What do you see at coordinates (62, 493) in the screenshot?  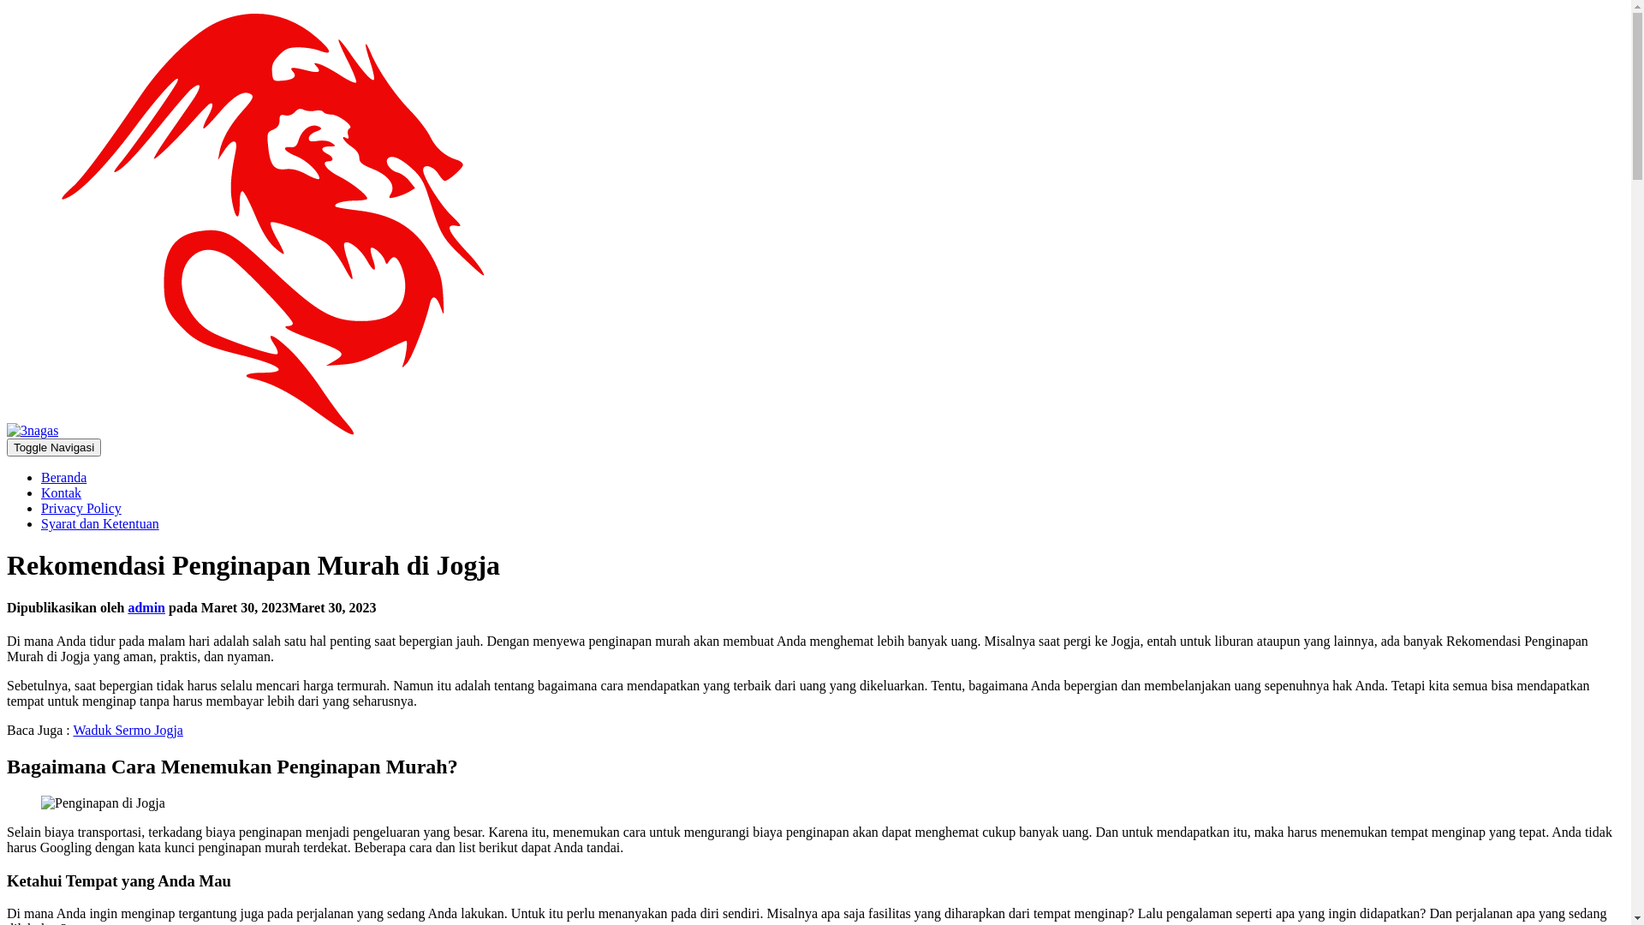 I see `Kontak` at bounding box center [62, 493].